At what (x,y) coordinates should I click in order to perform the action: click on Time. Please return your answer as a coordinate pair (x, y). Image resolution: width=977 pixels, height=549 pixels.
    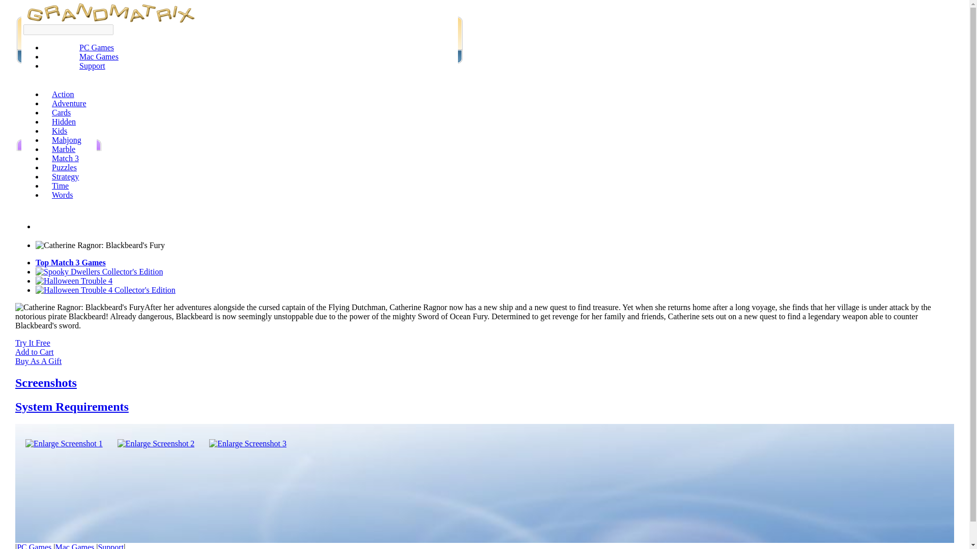
    Looking at the image, I should click on (60, 186).